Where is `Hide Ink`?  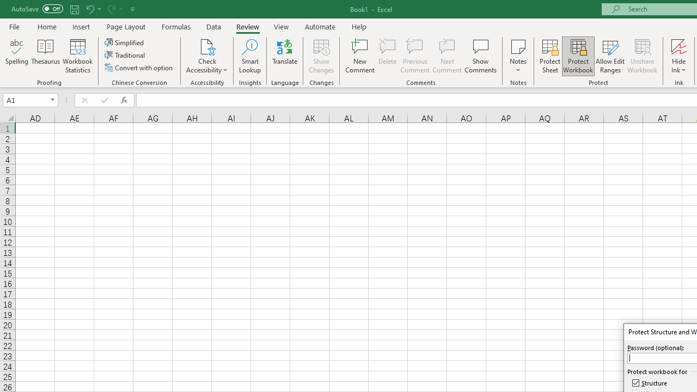
Hide Ink is located at coordinates (679, 56).